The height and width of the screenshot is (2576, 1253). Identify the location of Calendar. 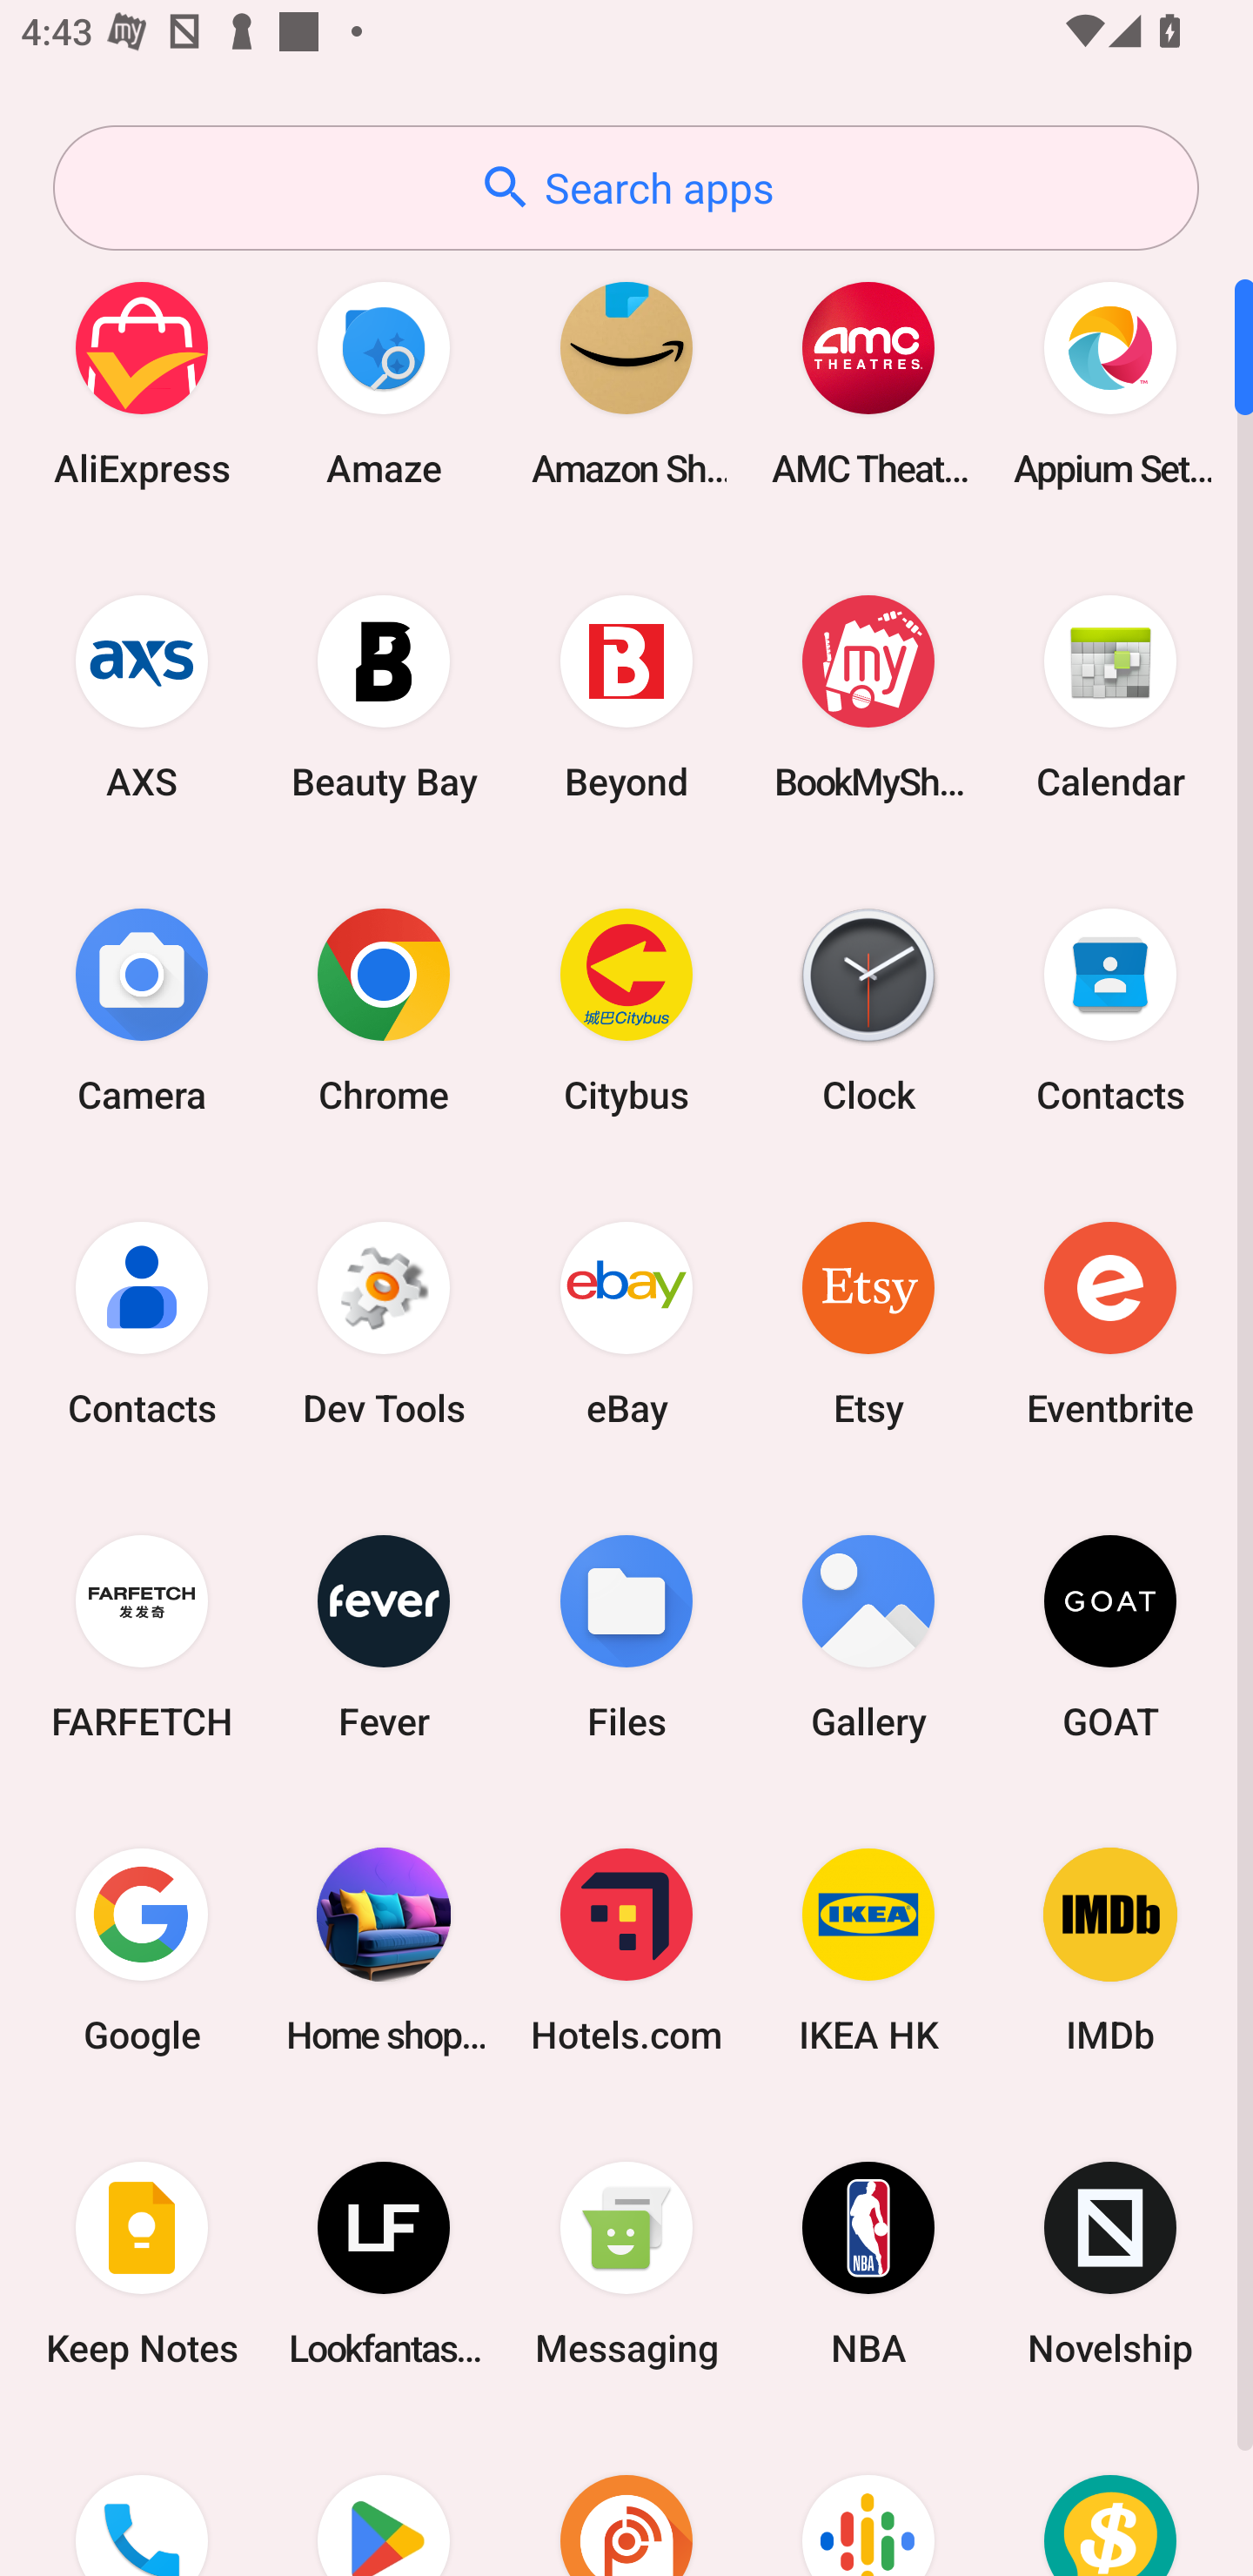
(1110, 696).